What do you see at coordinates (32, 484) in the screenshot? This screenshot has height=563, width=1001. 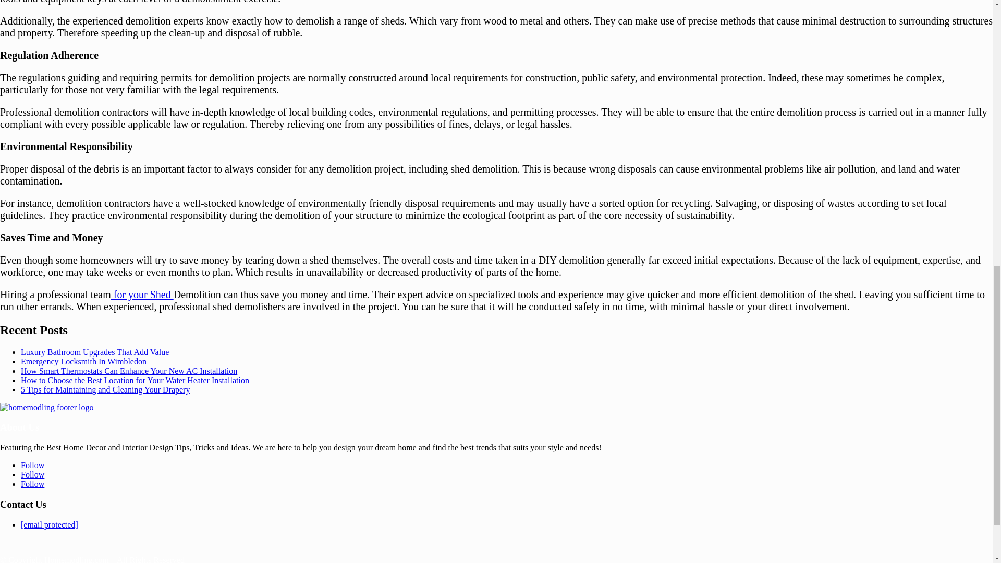 I see `Follow on Instagram` at bounding box center [32, 484].